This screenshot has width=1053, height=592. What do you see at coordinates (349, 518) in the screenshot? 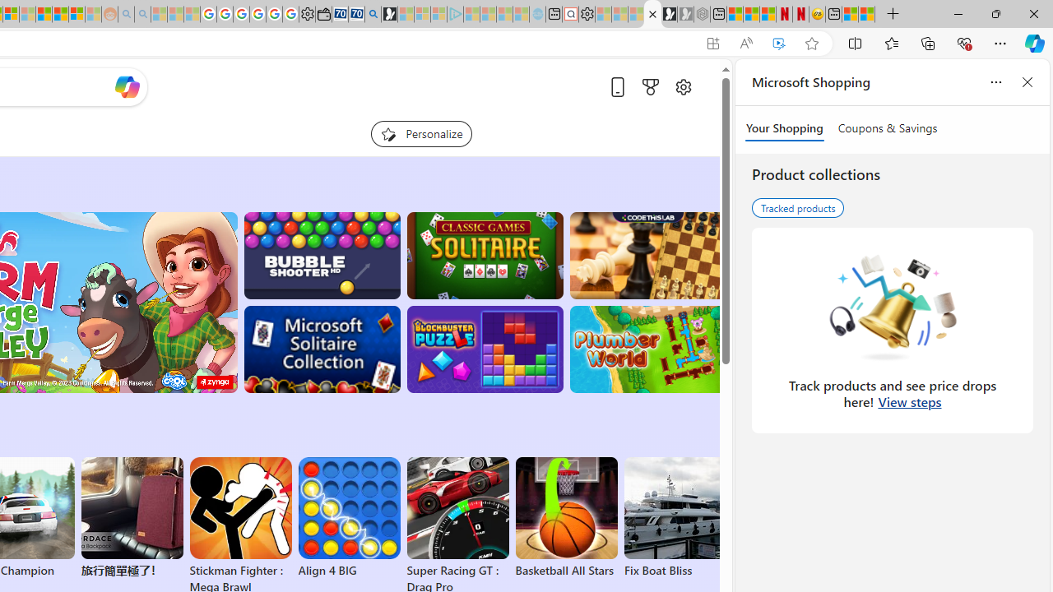
I see `Align 4 BIG` at bounding box center [349, 518].